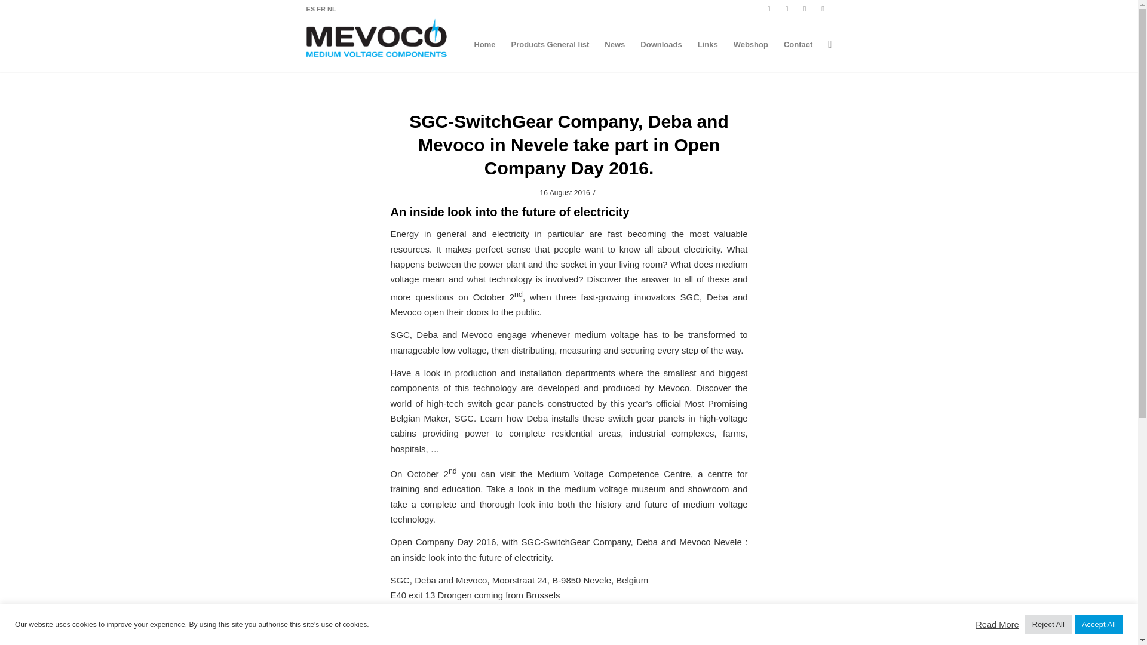  I want to click on FR , so click(321, 8).